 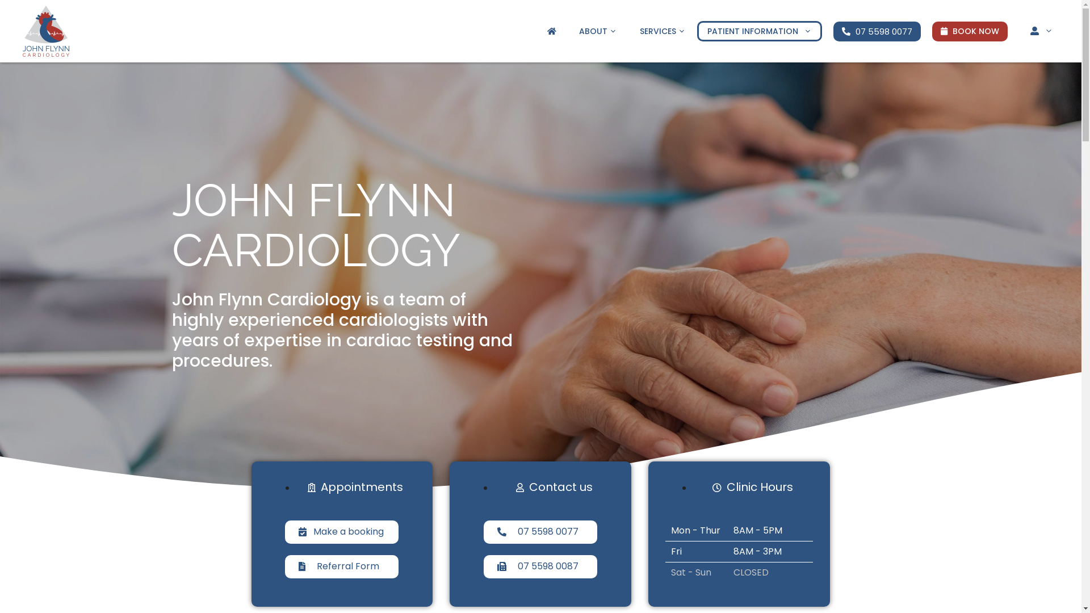 What do you see at coordinates (342, 532) in the screenshot?
I see `Make a booking` at bounding box center [342, 532].